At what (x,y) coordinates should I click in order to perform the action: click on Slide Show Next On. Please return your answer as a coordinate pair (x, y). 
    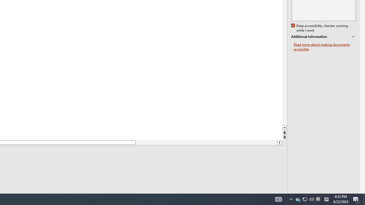
    Looking at the image, I should click on (263, 197).